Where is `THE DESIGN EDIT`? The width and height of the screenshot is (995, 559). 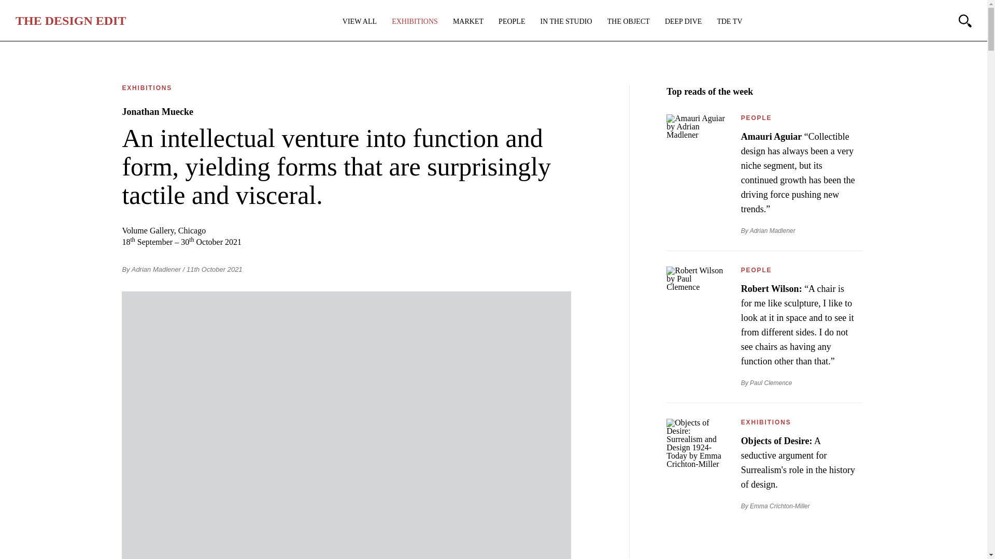
THE DESIGN EDIT is located at coordinates (70, 21).